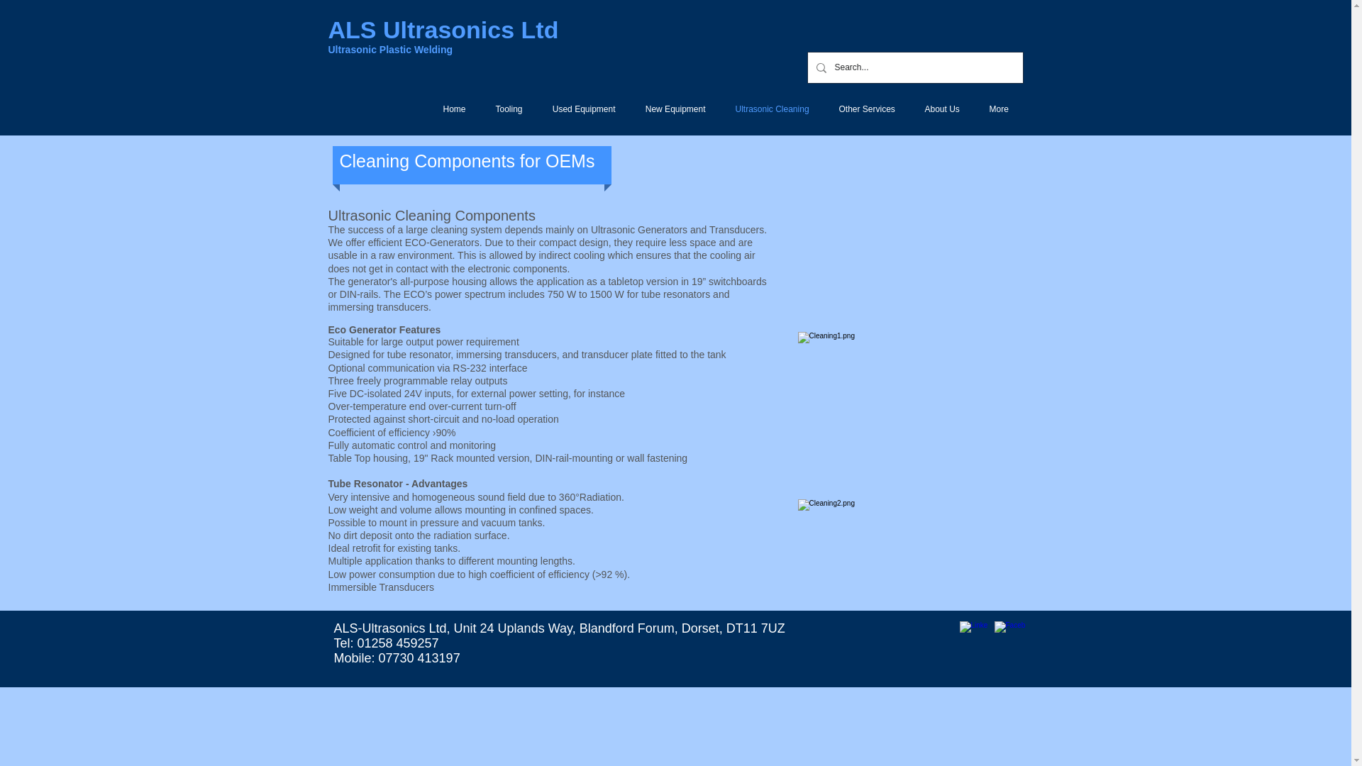  Describe the element at coordinates (675, 109) in the screenshot. I see `New Equipment` at that location.